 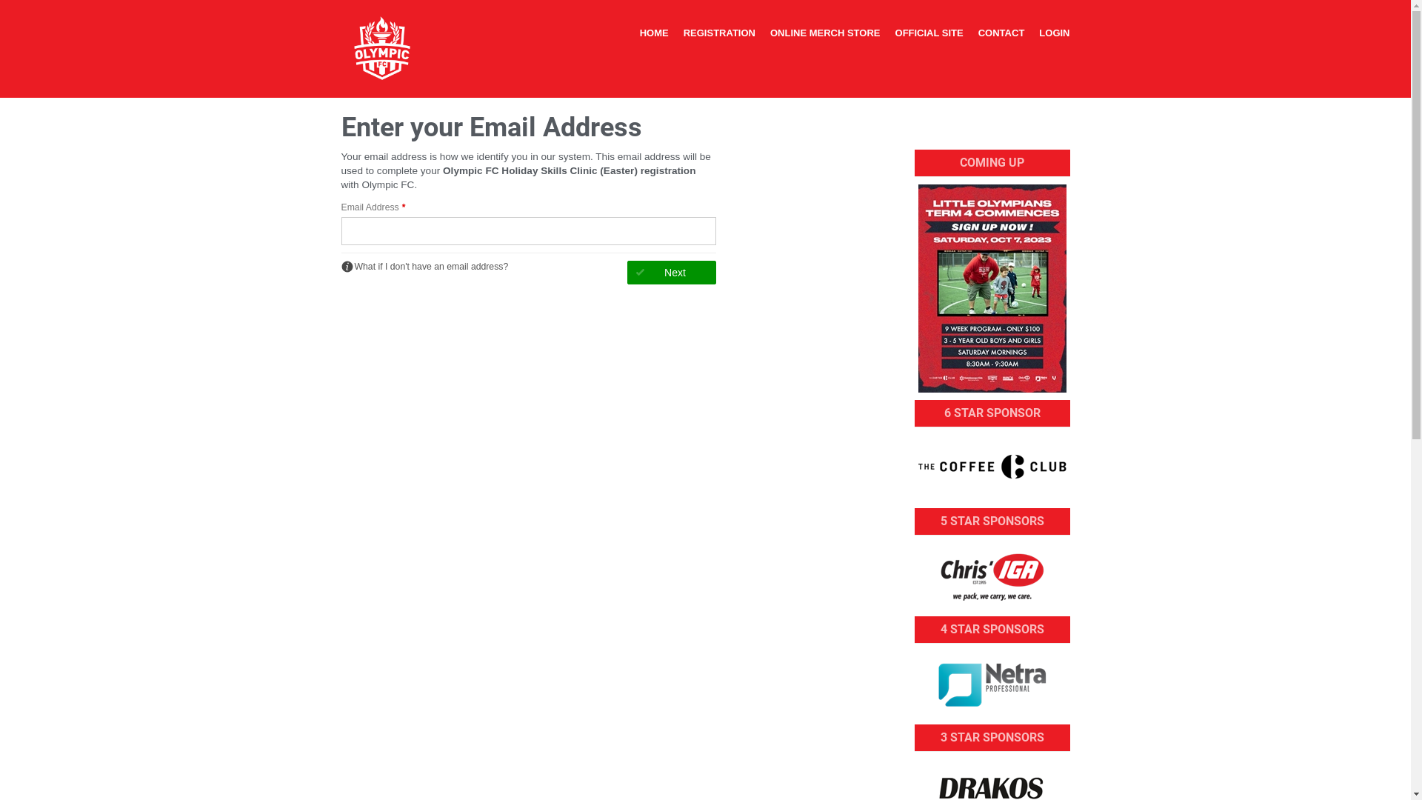 What do you see at coordinates (825, 33) in the screenshot?
I see `ONLINE MERCH STORE` at bounding box center [825, 33].